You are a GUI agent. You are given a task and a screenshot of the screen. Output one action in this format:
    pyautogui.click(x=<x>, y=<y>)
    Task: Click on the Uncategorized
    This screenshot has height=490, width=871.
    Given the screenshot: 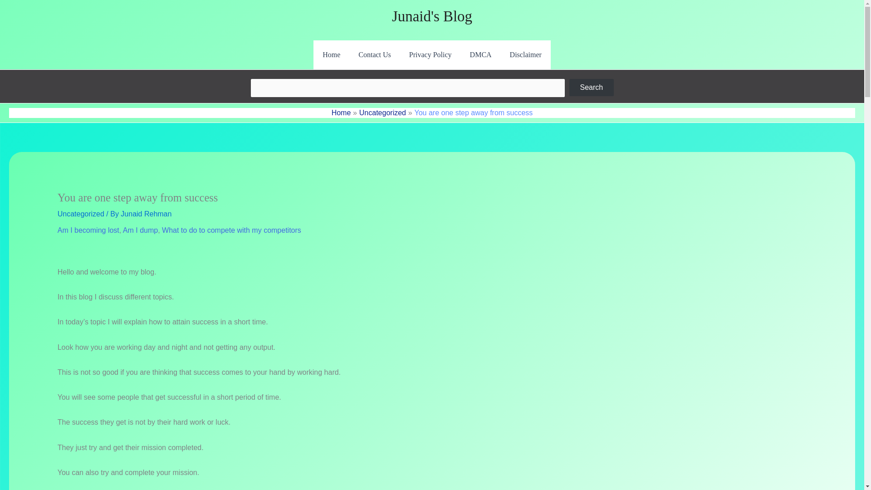 What is the action you would take?
    pyautogui.click(x=382, y=113)
    